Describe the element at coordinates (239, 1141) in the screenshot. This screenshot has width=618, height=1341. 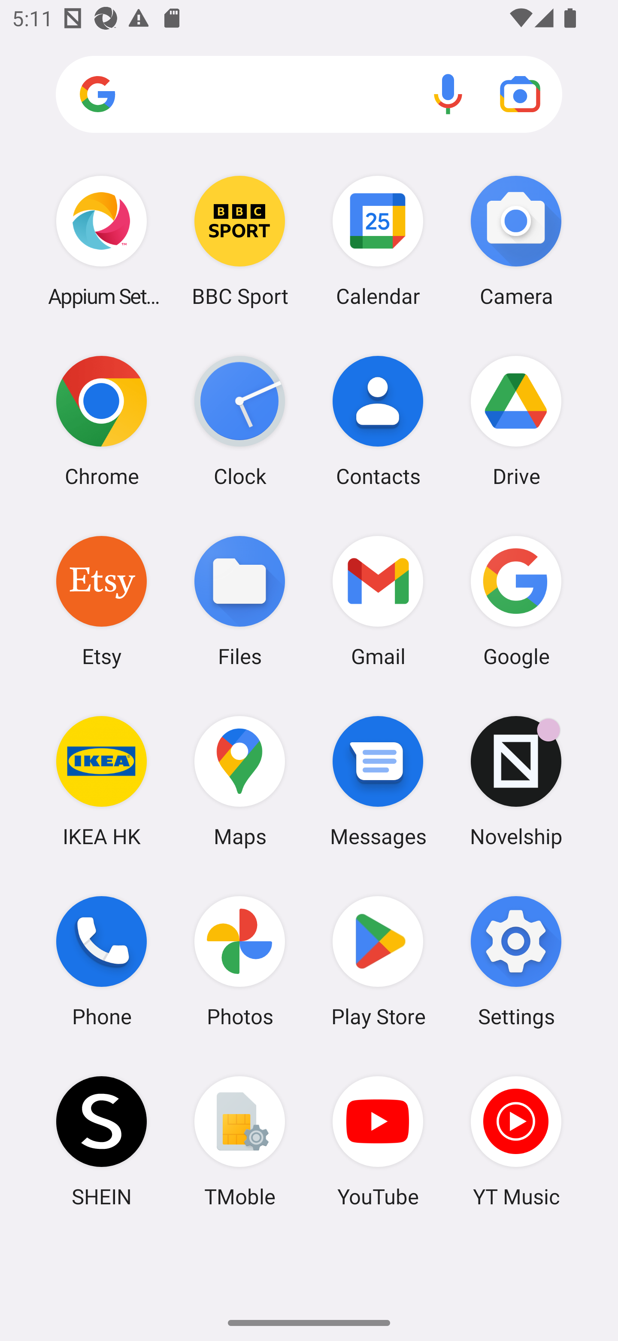
I see `TMoble` at that location.